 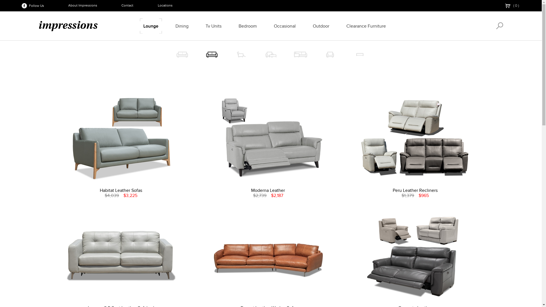 I want to click on Ottomans, so click(x=351, y=54).